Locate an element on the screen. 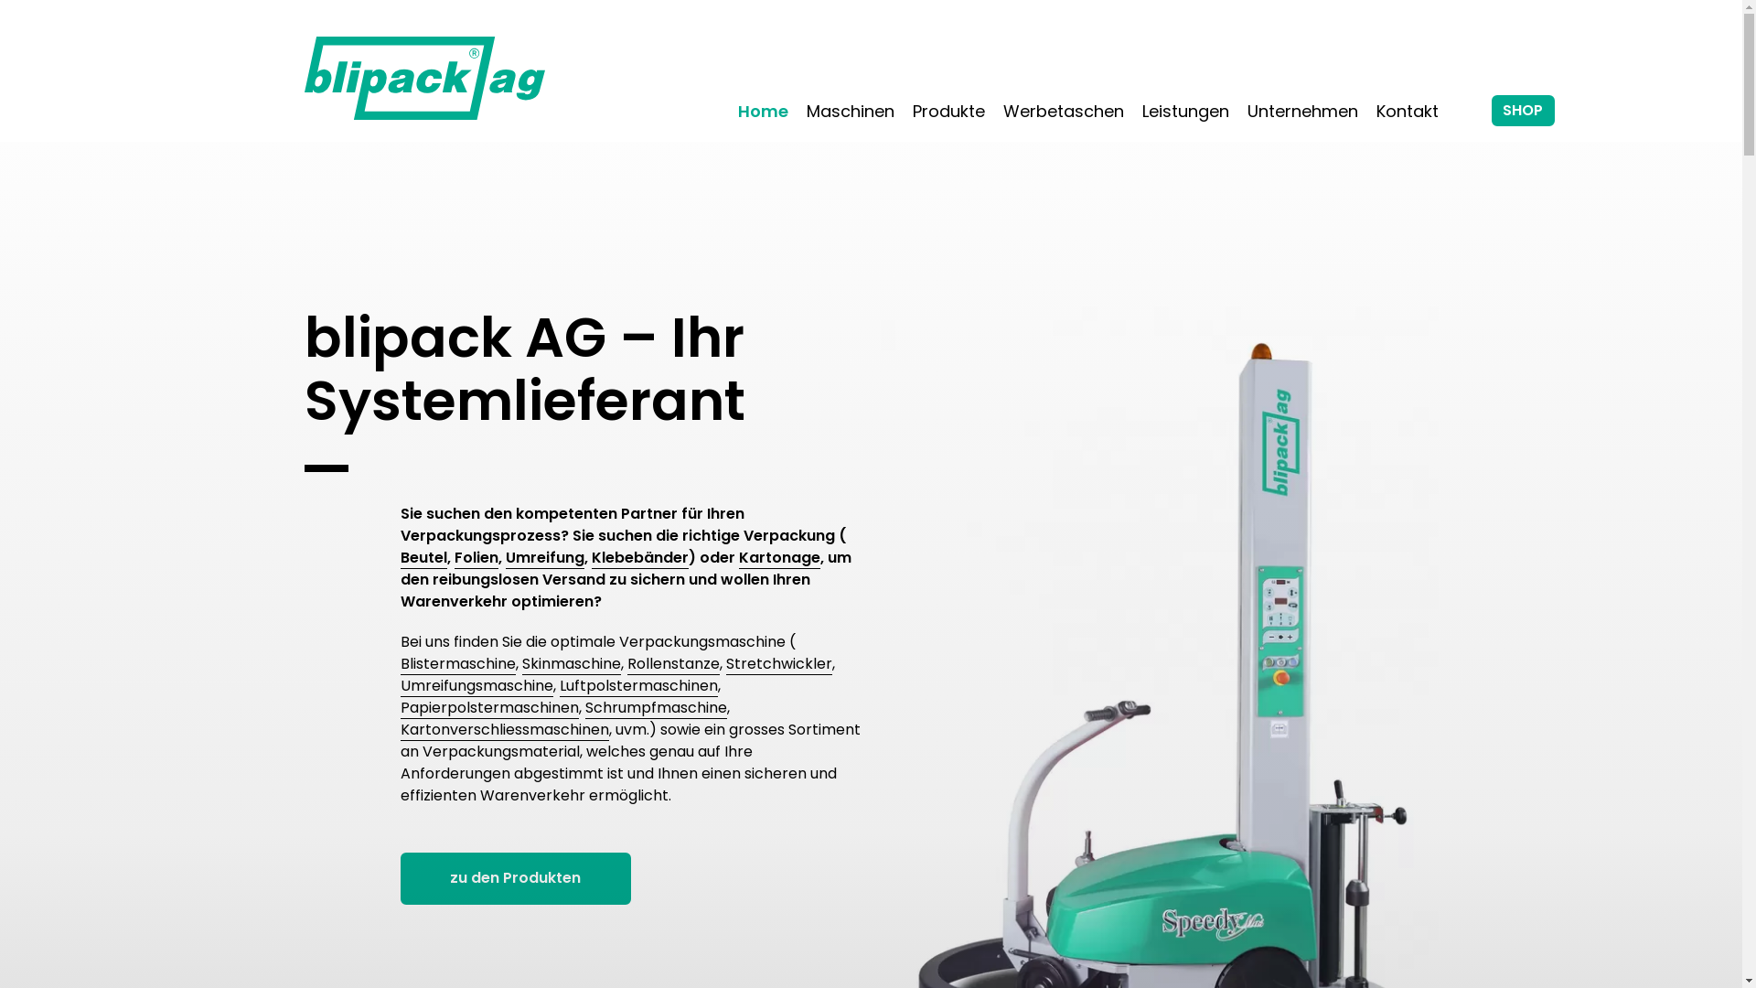 This screenshot has height=988, width=1756. zu den Produkten is located at coordinates (516, 878).